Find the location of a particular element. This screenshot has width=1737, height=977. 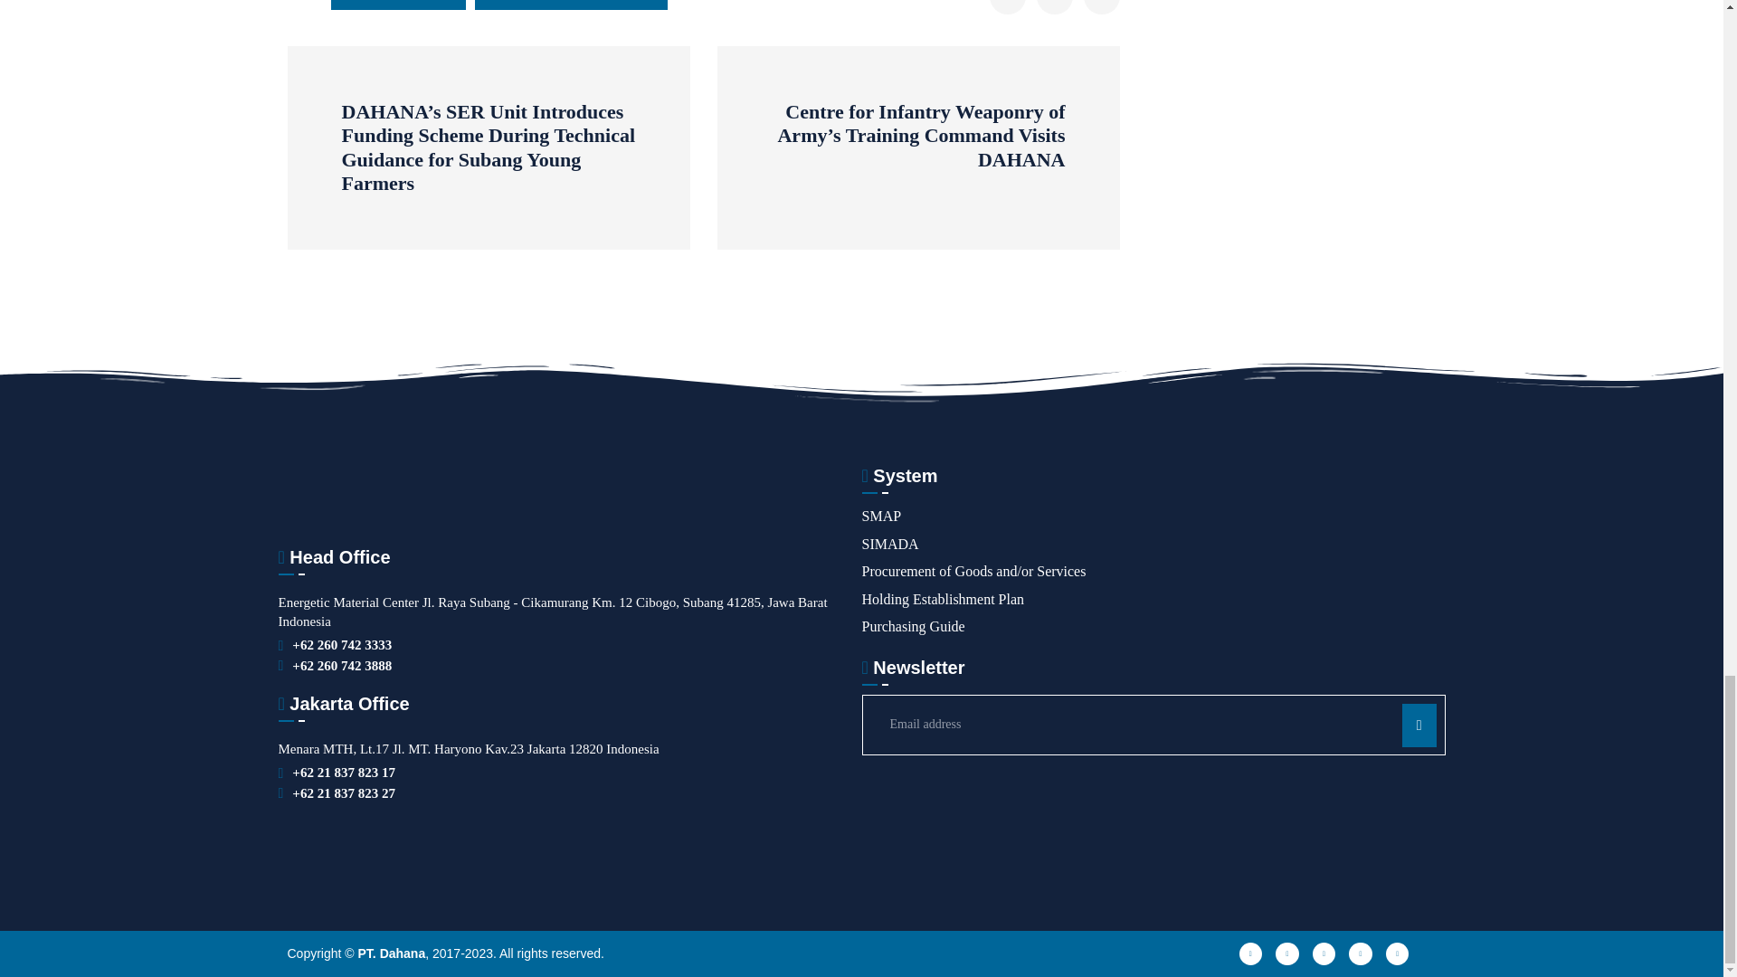

Head of Subang District Court Visits DAHANA Campus is located at coordinates (1055, 7).